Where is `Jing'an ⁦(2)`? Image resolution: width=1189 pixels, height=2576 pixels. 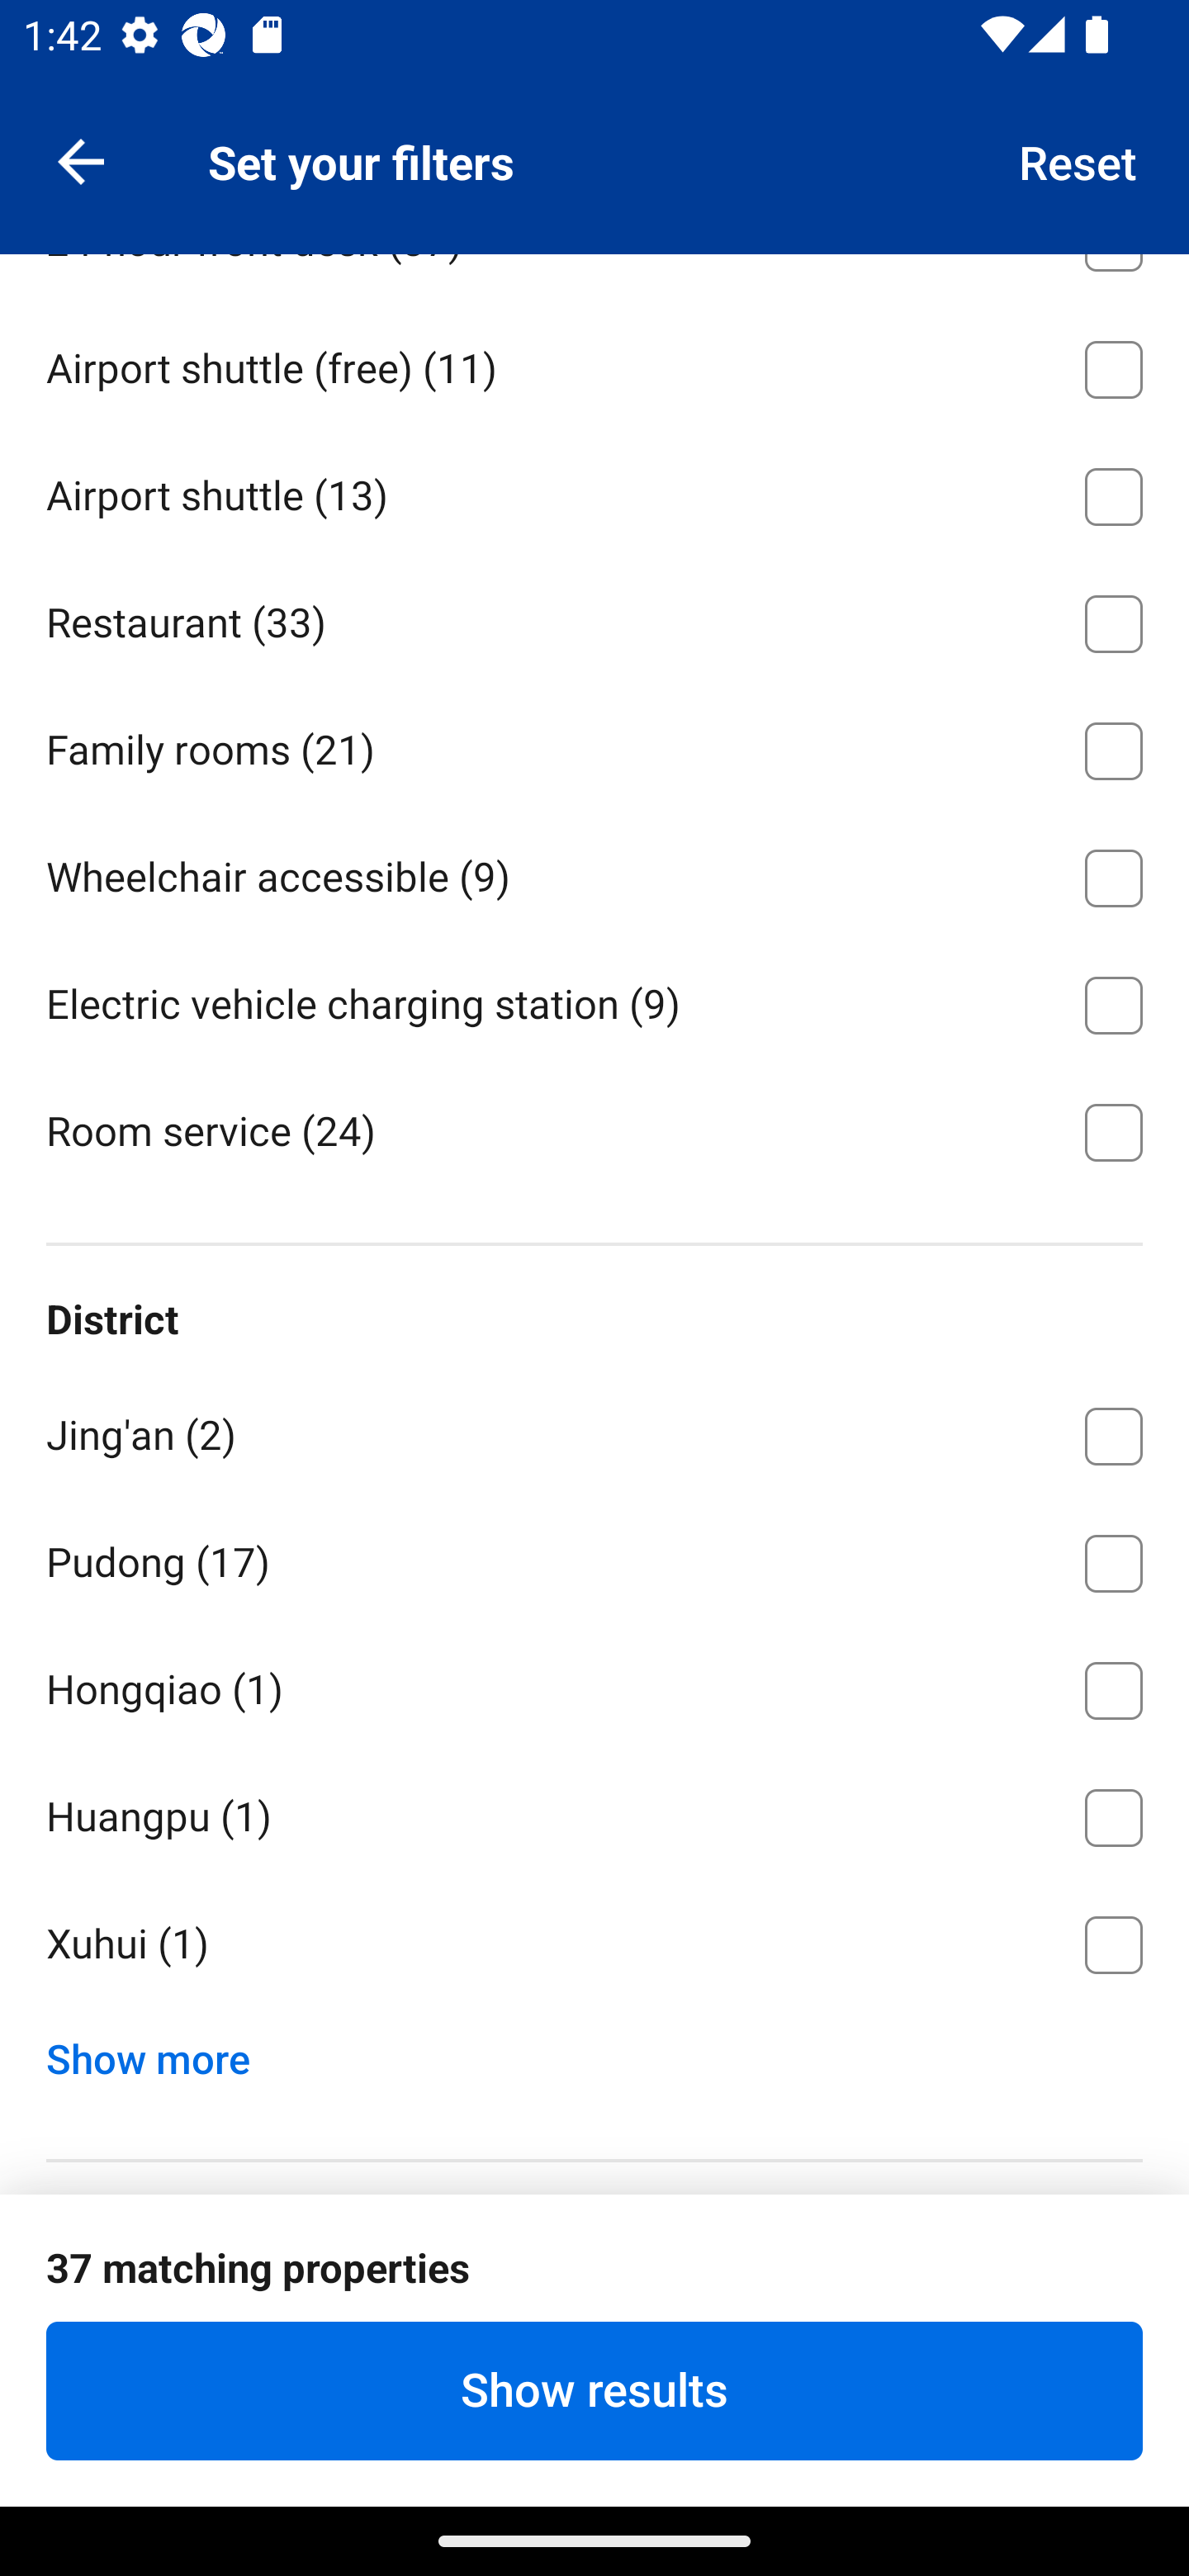
Jing'an ⁦(2) is located at coordinates (594, 1430).